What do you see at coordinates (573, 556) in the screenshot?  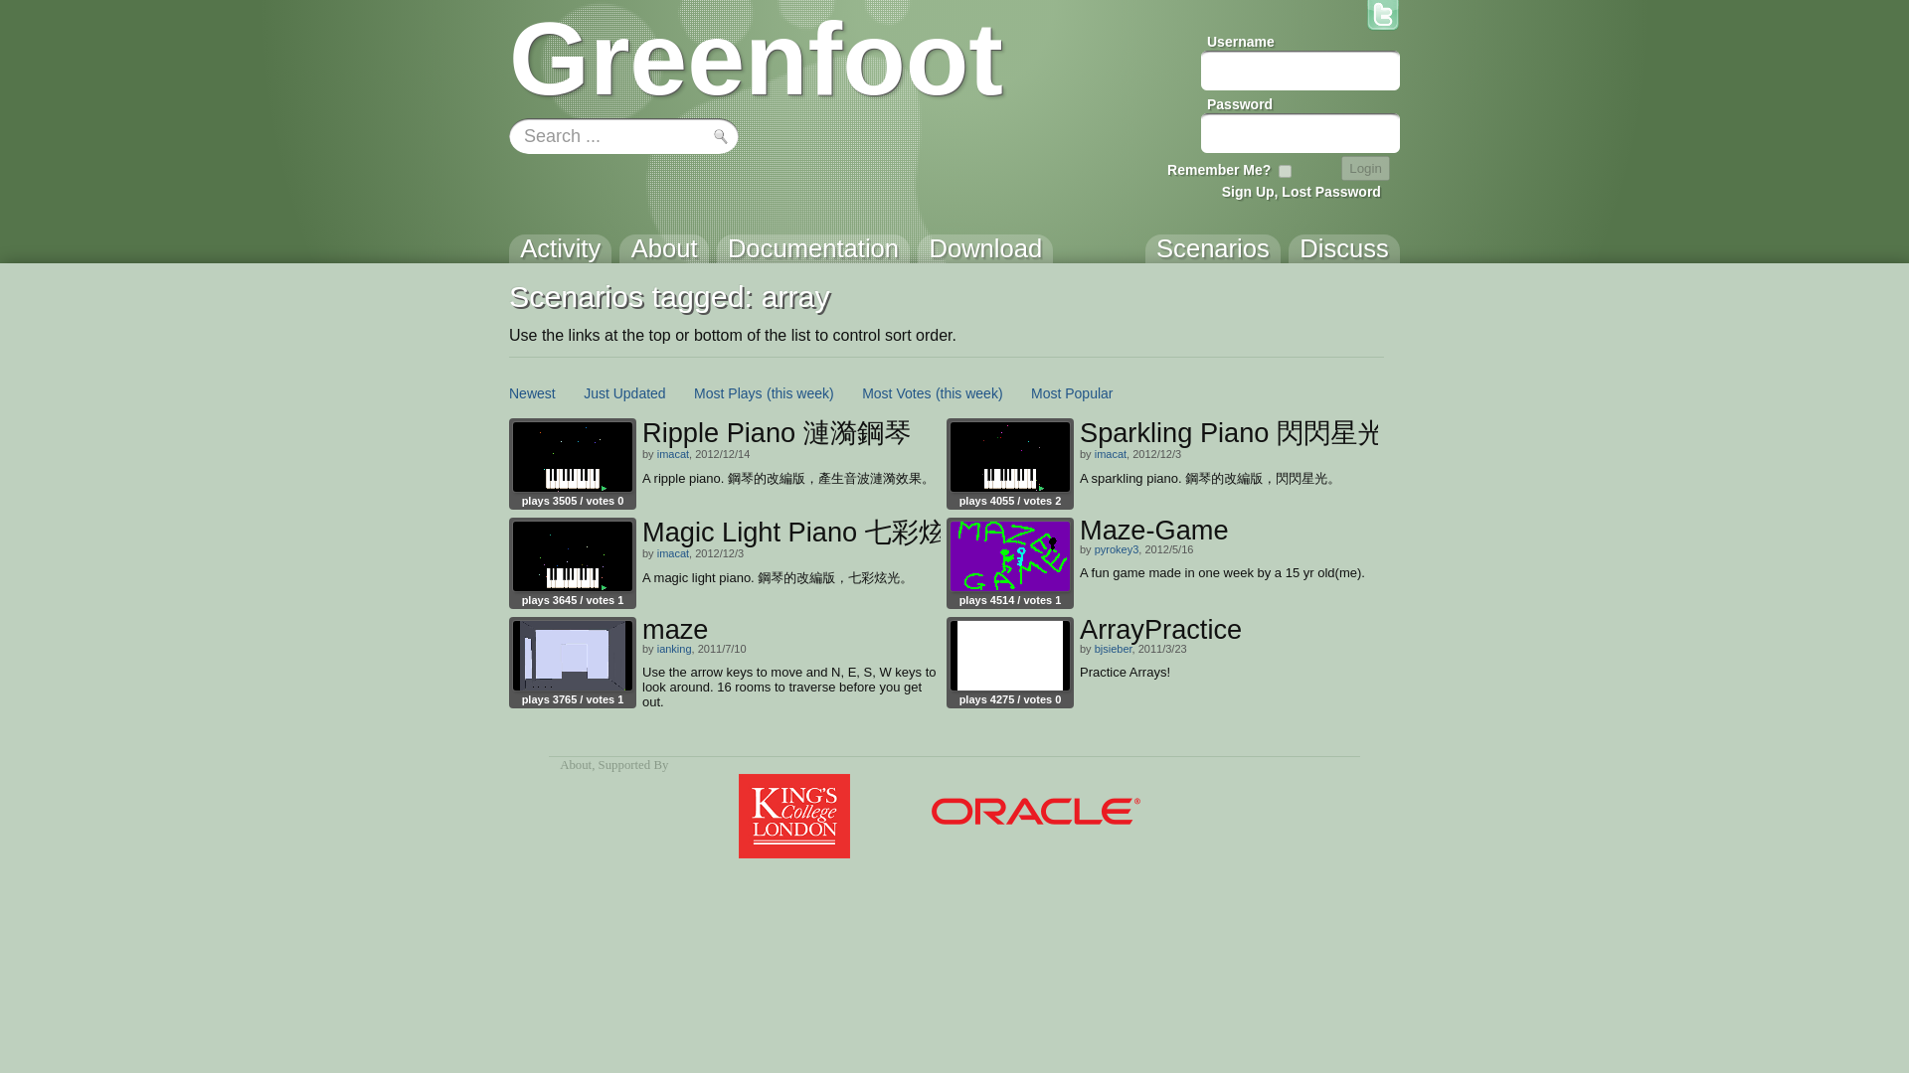 I see `by imacat` at bounding box center [573, 556].